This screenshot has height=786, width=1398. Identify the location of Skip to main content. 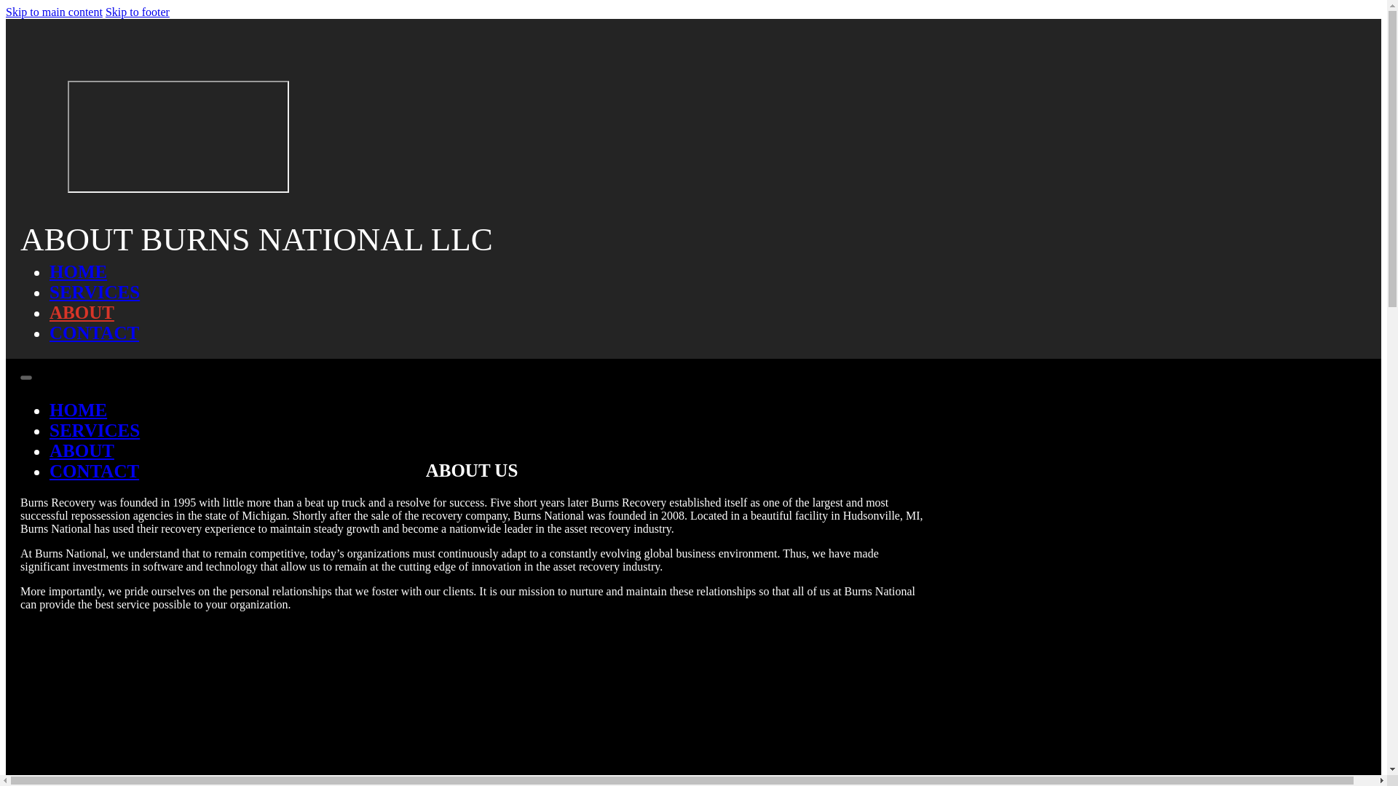
(54, 12).